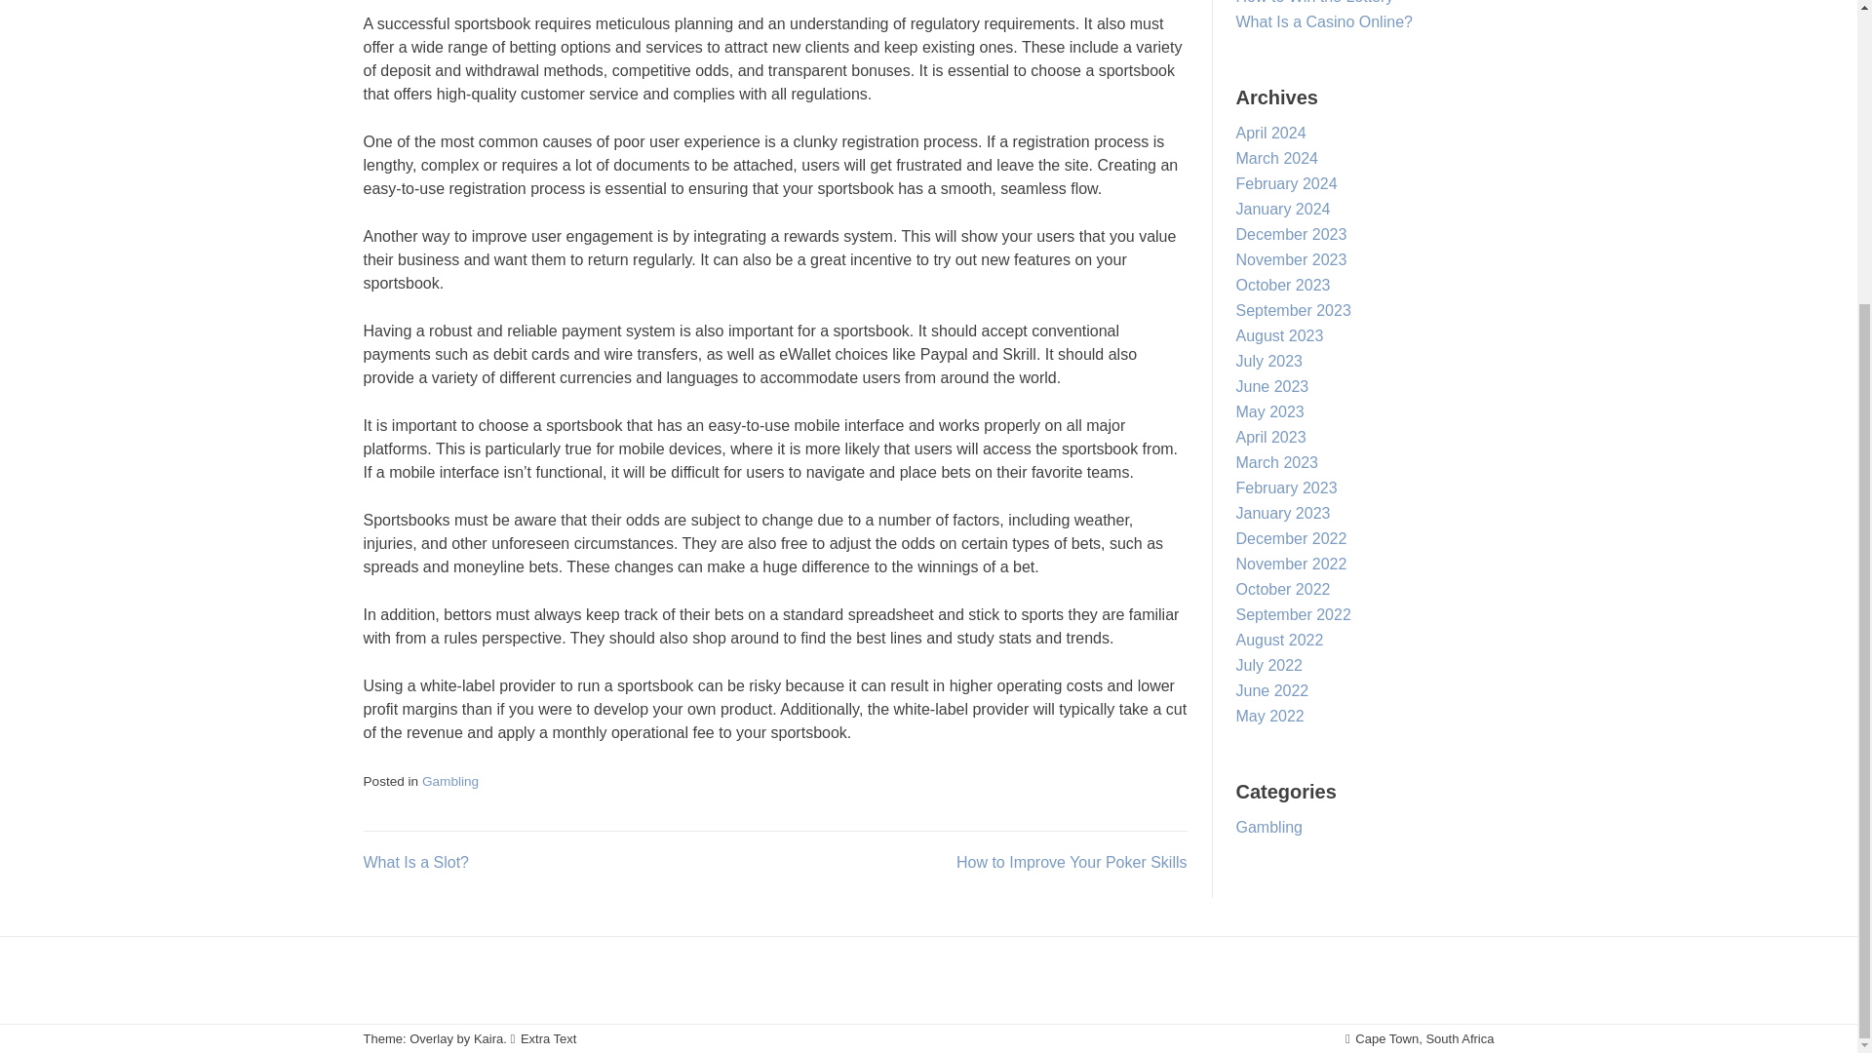 The width and height of the screenshot is (1872, 1053). What do you see at coordinates (1287, 487) in the screenshot?
I see `February 2023` at bounding box center [1287, 487].